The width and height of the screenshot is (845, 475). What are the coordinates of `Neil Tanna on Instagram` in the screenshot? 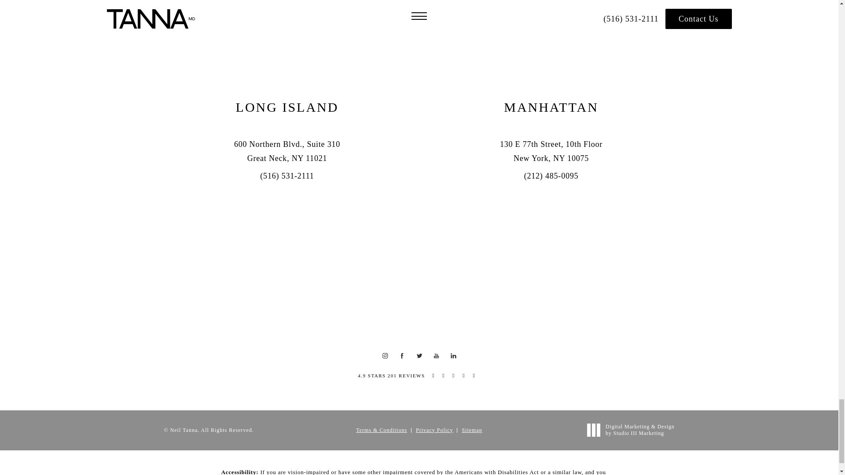 It's located at (386, 356).